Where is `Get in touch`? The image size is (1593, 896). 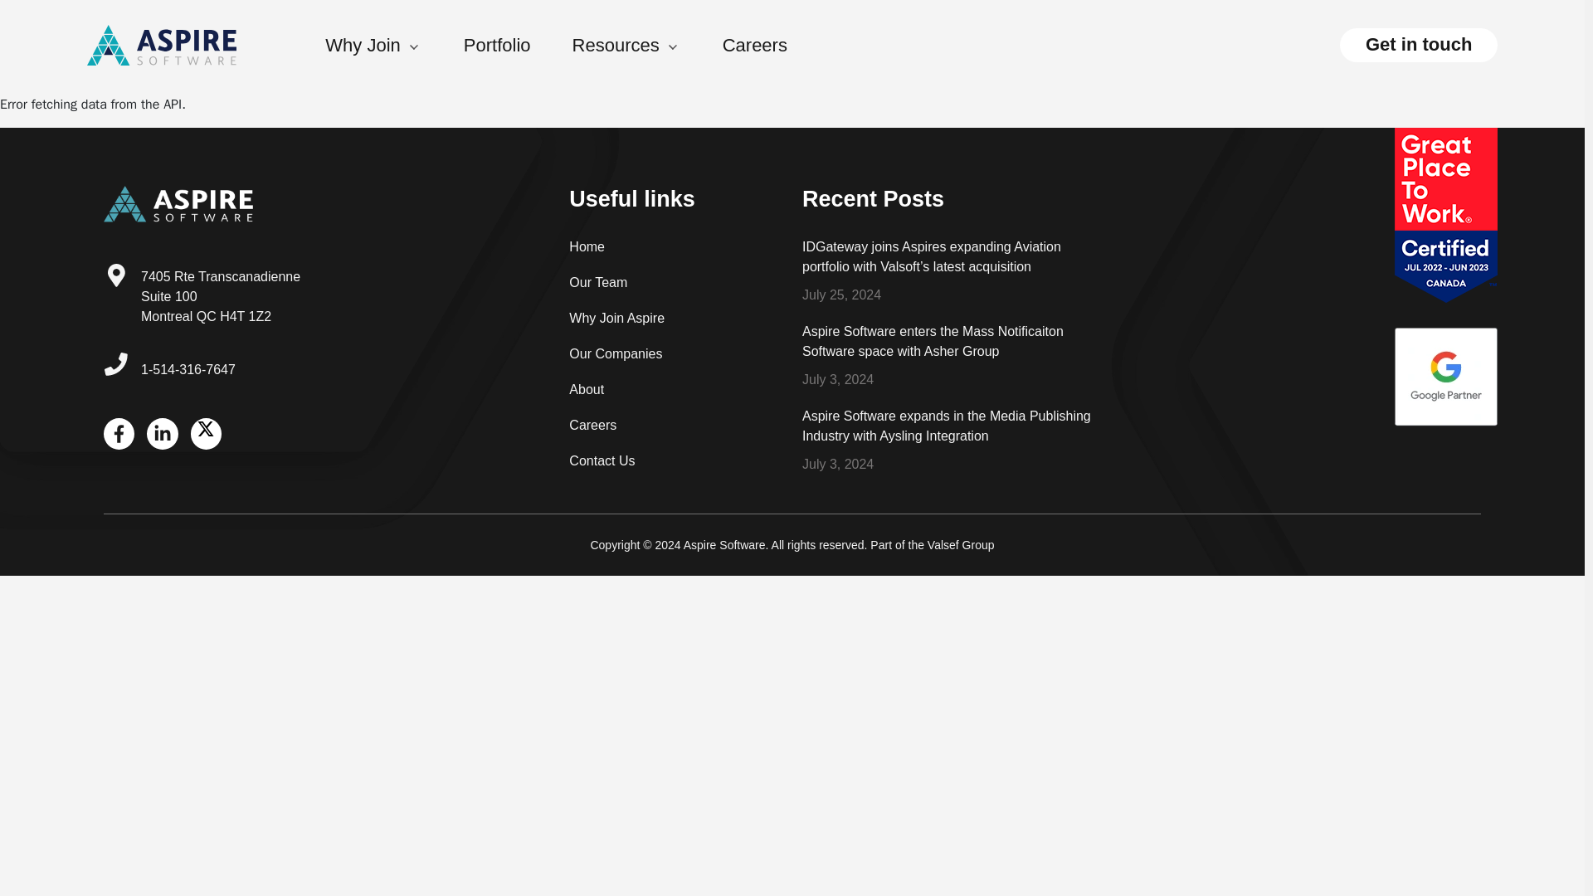
Get in touch is located at coordinates (1418, 45).